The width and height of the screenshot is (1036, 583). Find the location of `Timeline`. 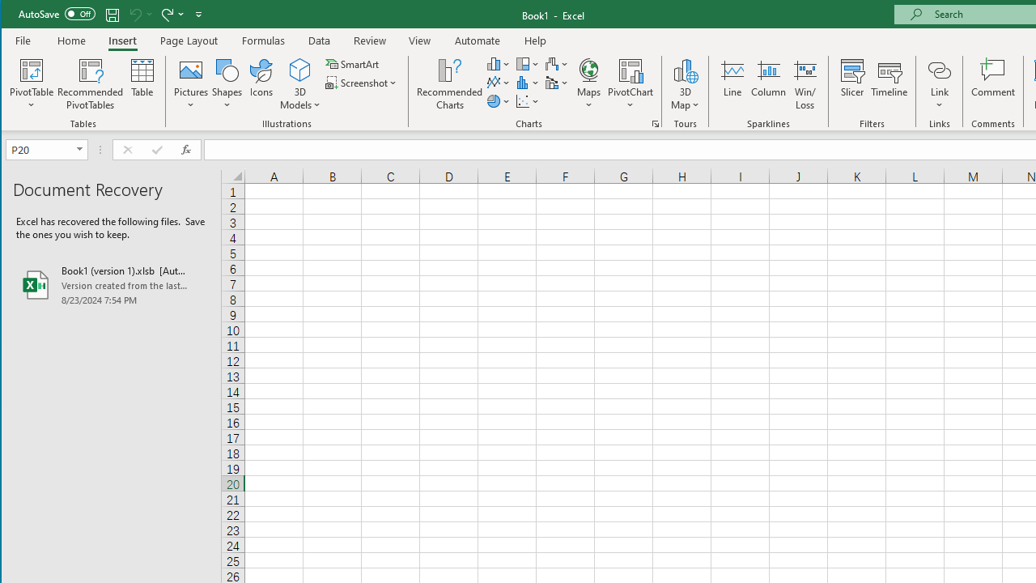

Timeline is located at coordinates (889, 84).